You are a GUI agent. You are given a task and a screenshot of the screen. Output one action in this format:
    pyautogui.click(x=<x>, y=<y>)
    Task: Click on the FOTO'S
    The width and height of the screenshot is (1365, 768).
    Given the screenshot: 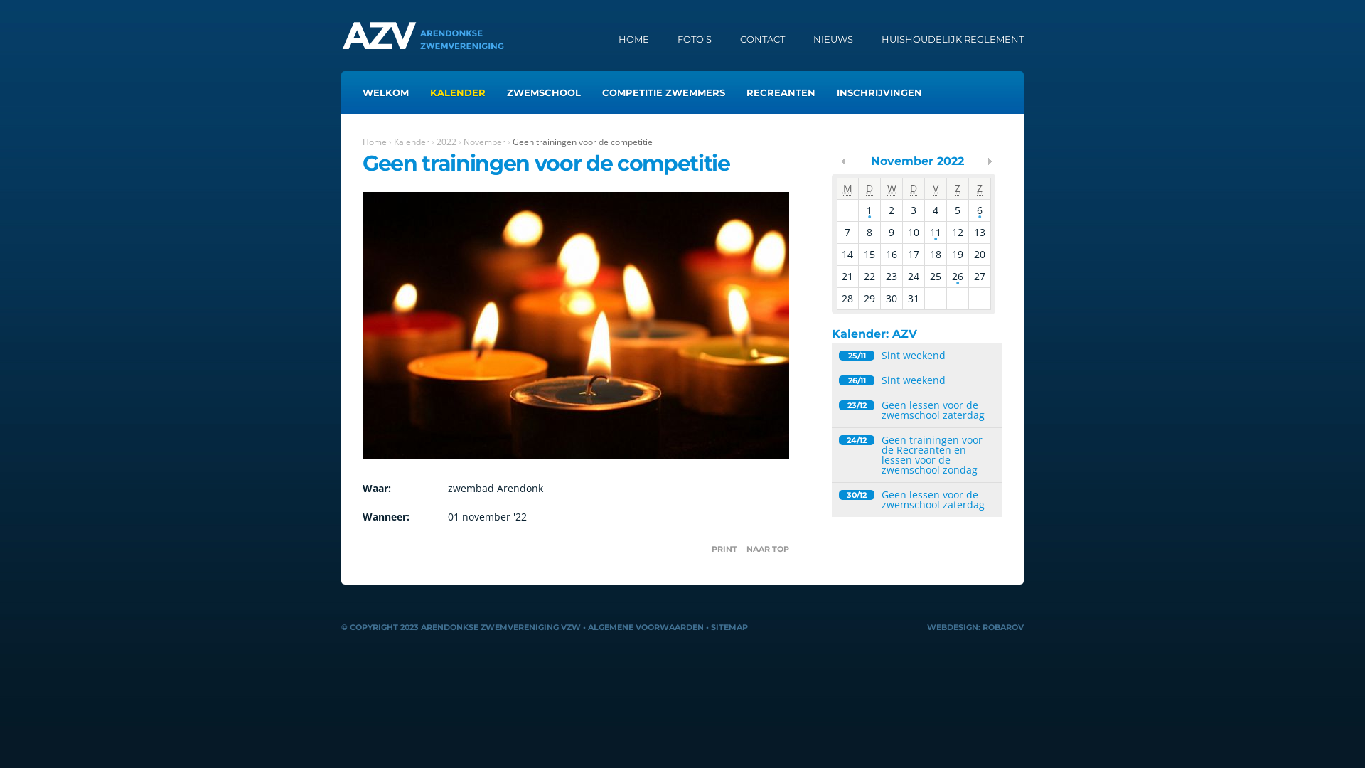 What is the action you would take?
    pyautogui.click(x=695, y=39)
    